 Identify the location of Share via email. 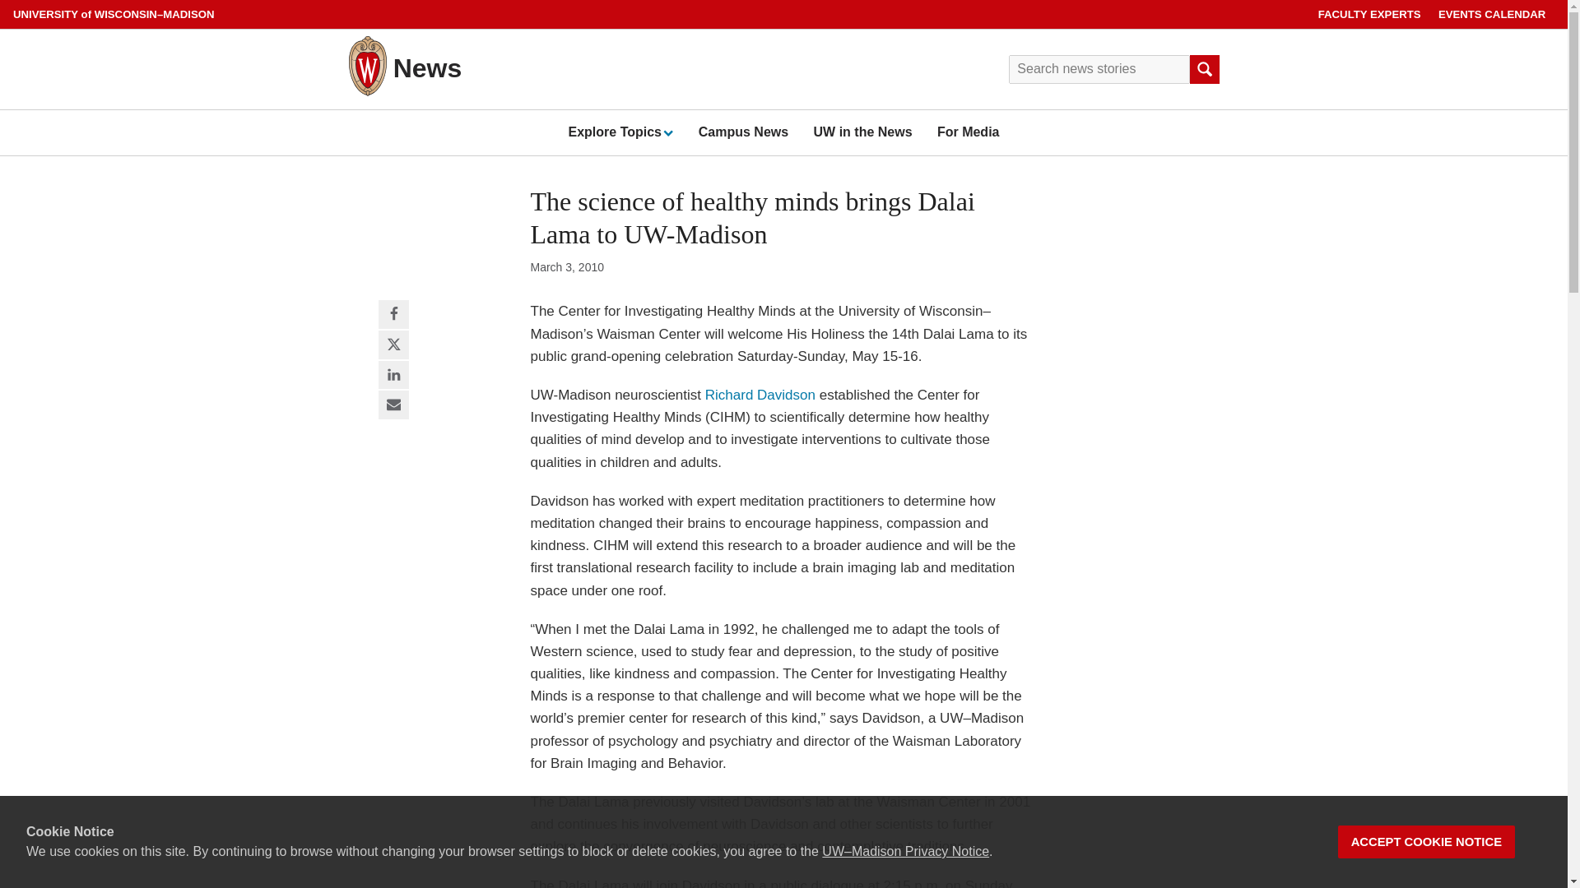
(393, 405).